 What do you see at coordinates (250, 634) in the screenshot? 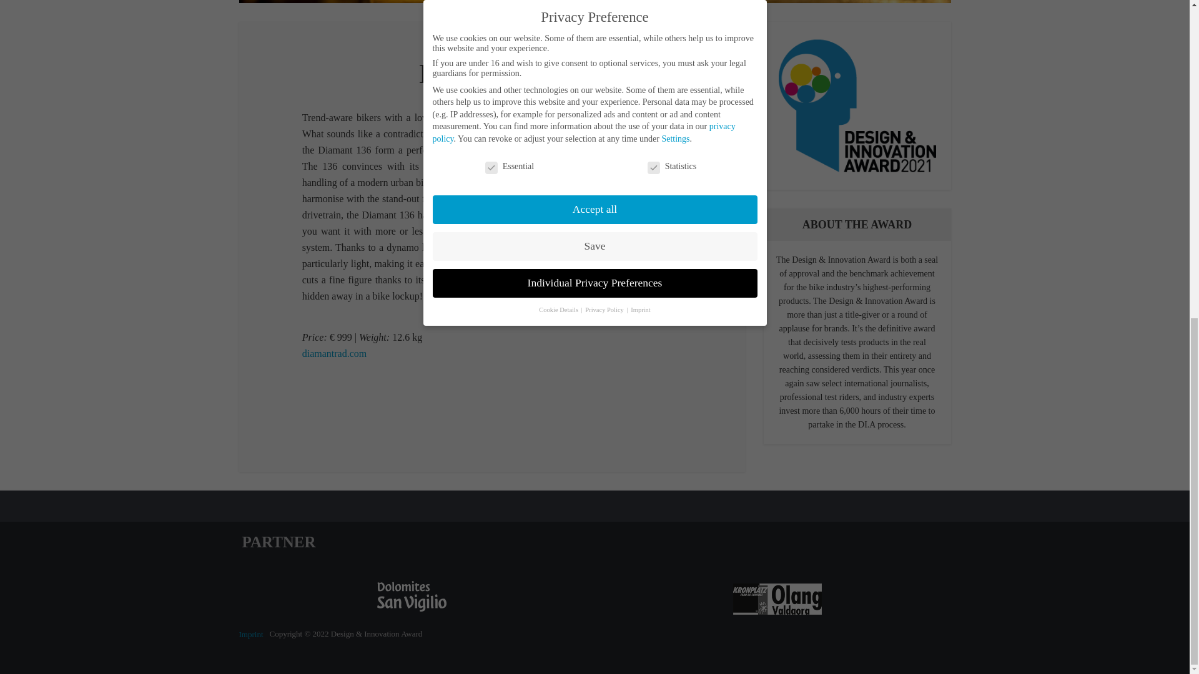
I see `Imprint` at bounding box center [250, 634].